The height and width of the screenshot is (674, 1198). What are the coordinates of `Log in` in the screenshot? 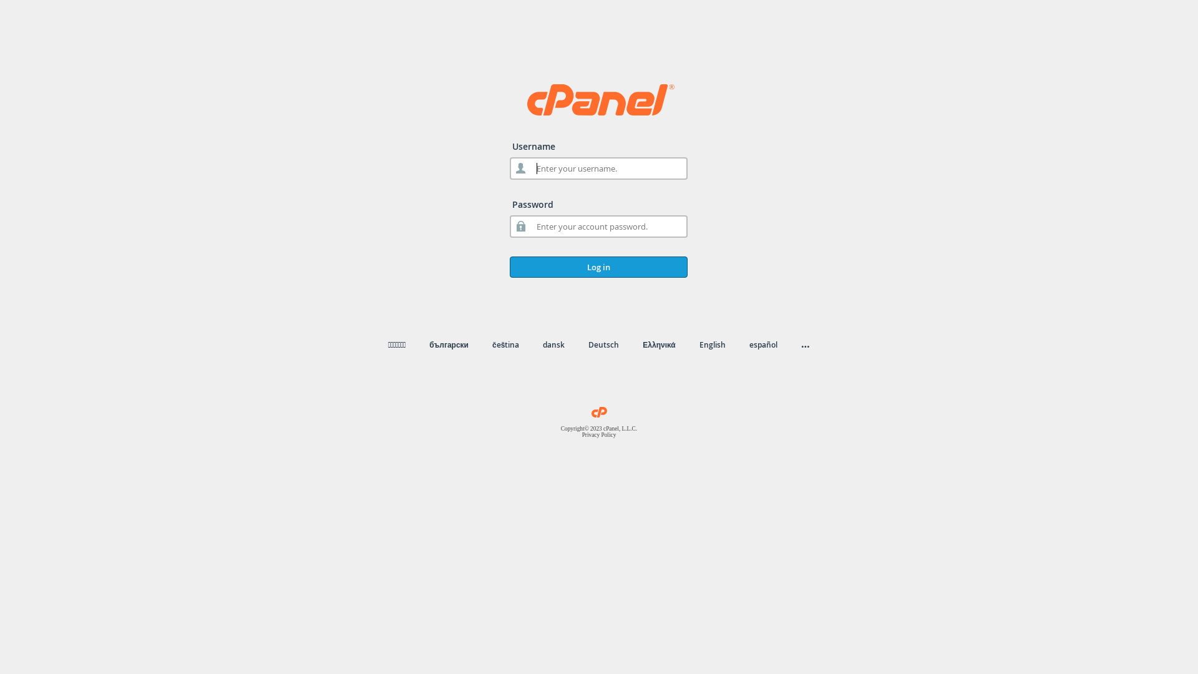 It's located at (599, 267).